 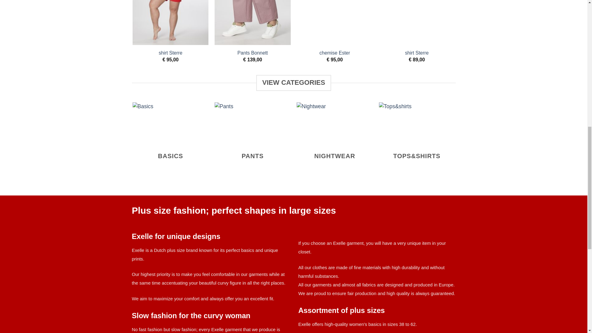 What do you see at coordinates (335, 53) in the screenshot?
I see `chemise Ester` at bounding box center [335, 53].